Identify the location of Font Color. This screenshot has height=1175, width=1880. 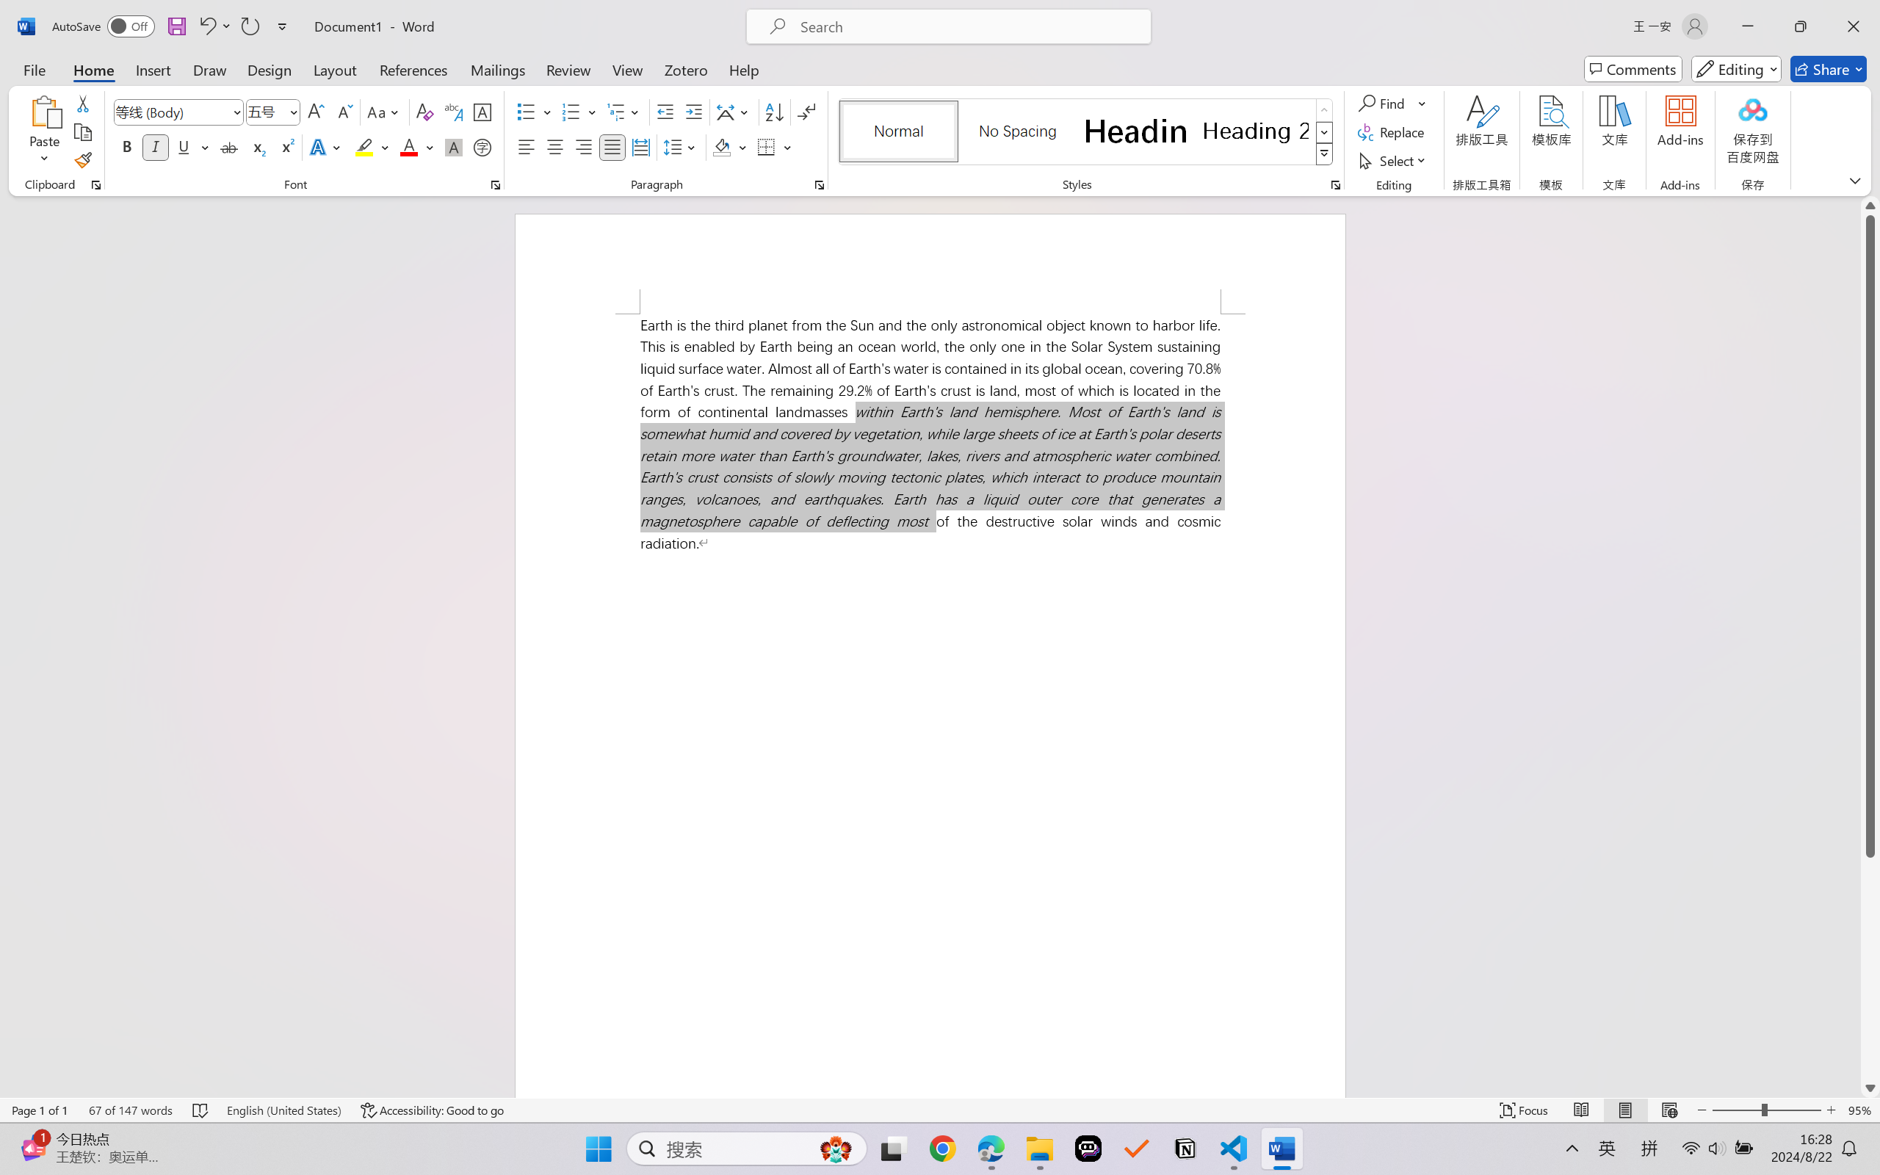
(417, 147).